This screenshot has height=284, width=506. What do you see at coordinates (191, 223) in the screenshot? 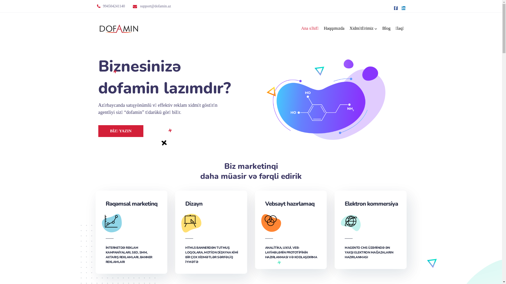
I see `service_img2` at bounding box center [191, 223].